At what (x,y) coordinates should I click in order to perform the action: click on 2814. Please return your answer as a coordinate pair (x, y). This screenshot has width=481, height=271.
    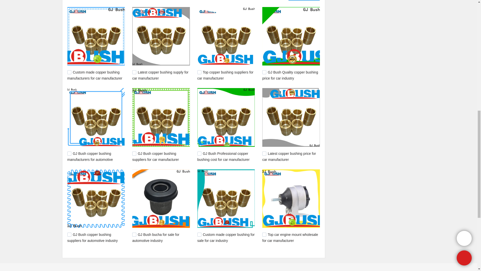
    Looking at the image, I should click on (134, 153).